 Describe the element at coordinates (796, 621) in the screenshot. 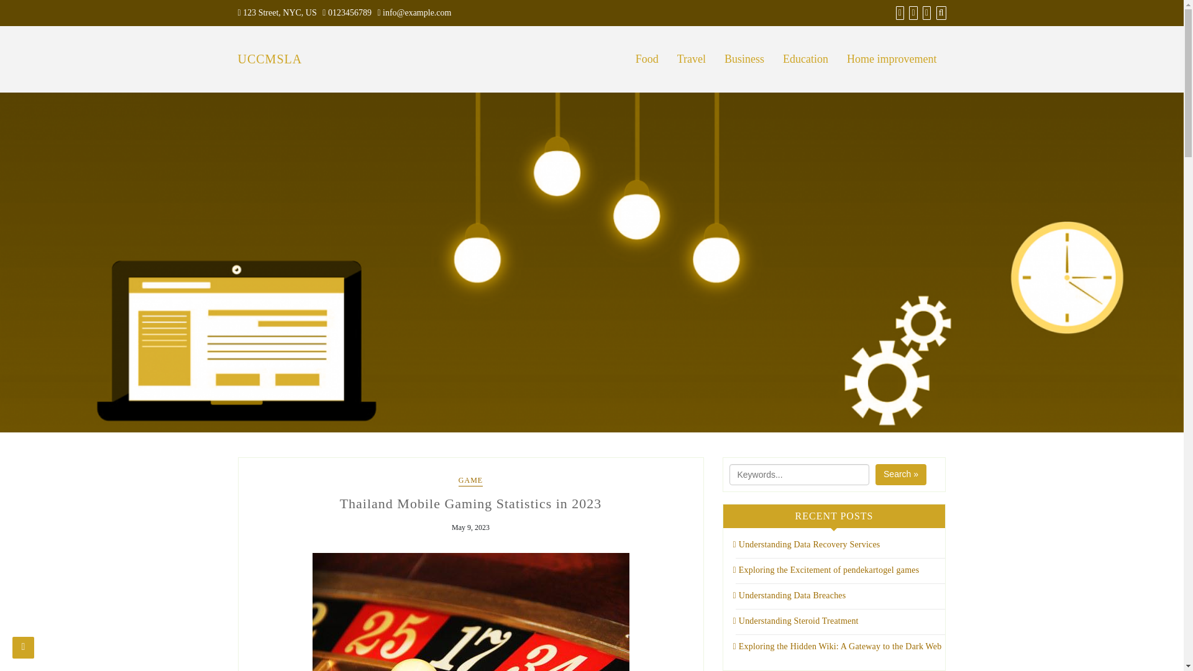

I see `Understanding Steroid Treatment` at that location.